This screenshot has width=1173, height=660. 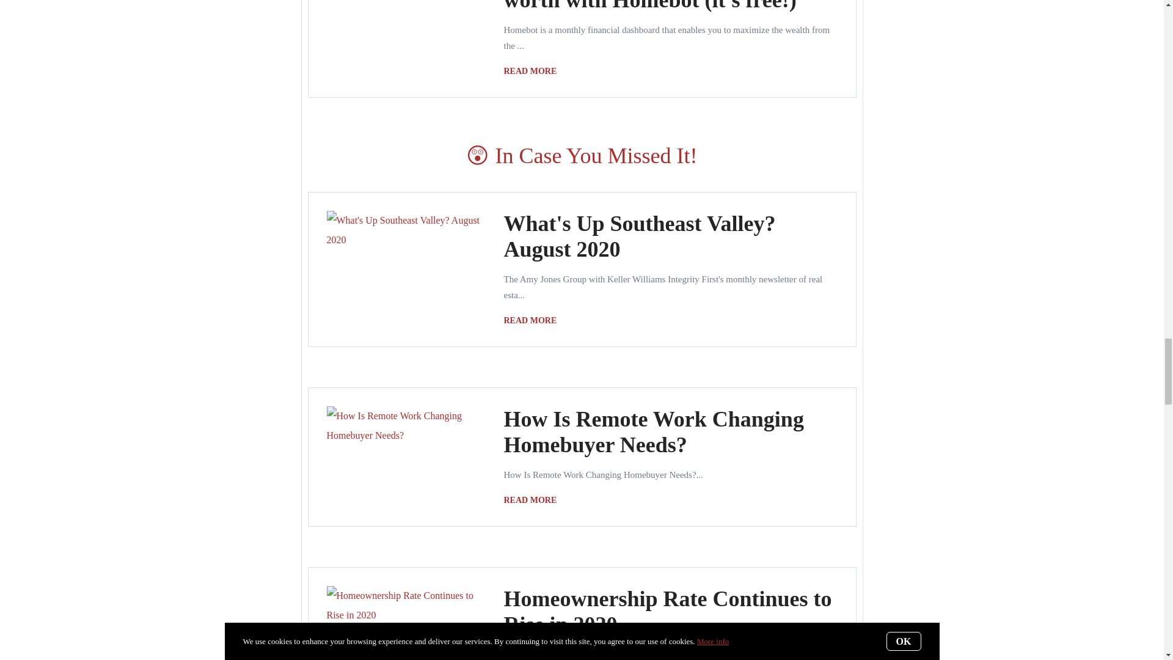 I want to click on What's Up Southeast Valley? August 2020, so click(x=533, y=320).